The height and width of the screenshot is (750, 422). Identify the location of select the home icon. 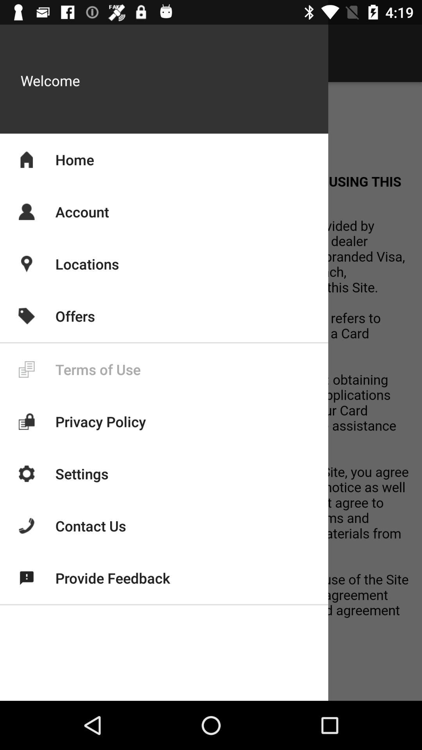
(27, 159).